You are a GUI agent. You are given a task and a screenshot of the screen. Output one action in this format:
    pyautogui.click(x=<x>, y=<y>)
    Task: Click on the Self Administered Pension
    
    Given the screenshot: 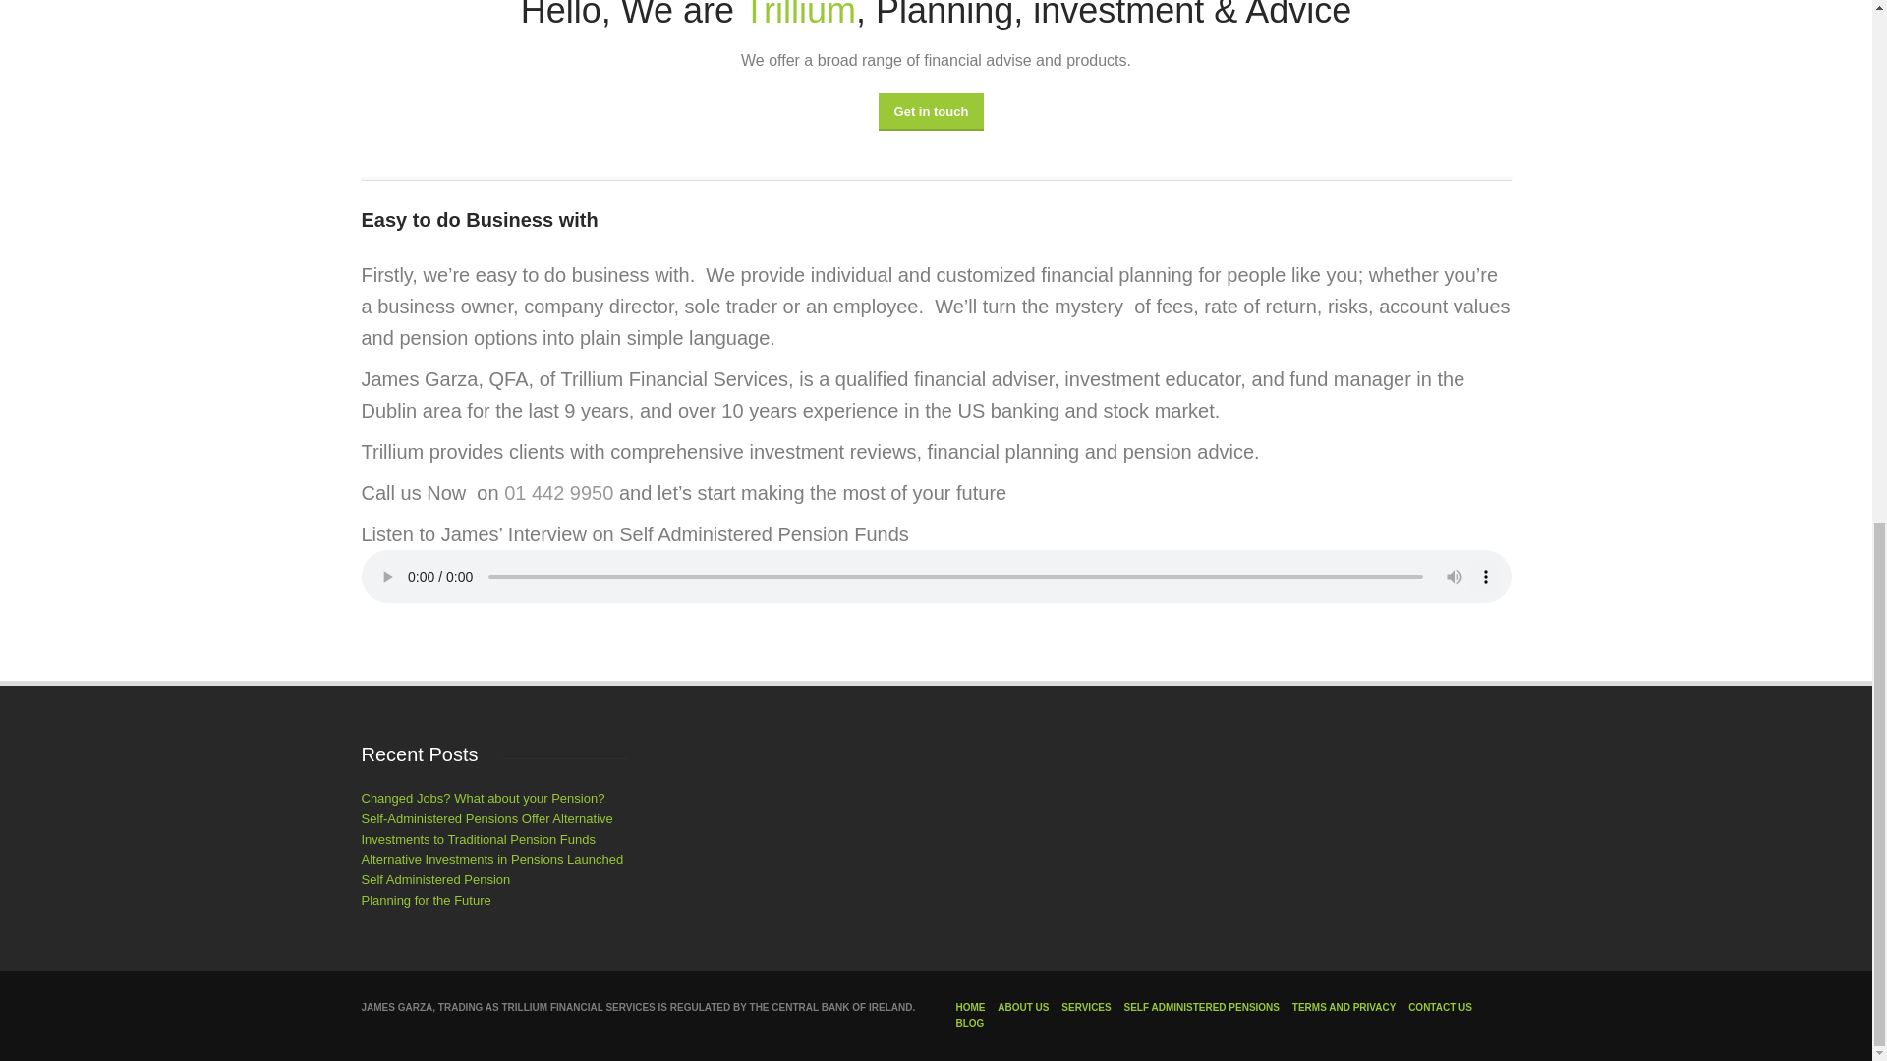 What is the action you would take?
    pyautogui.click(x=436, y=878)
    